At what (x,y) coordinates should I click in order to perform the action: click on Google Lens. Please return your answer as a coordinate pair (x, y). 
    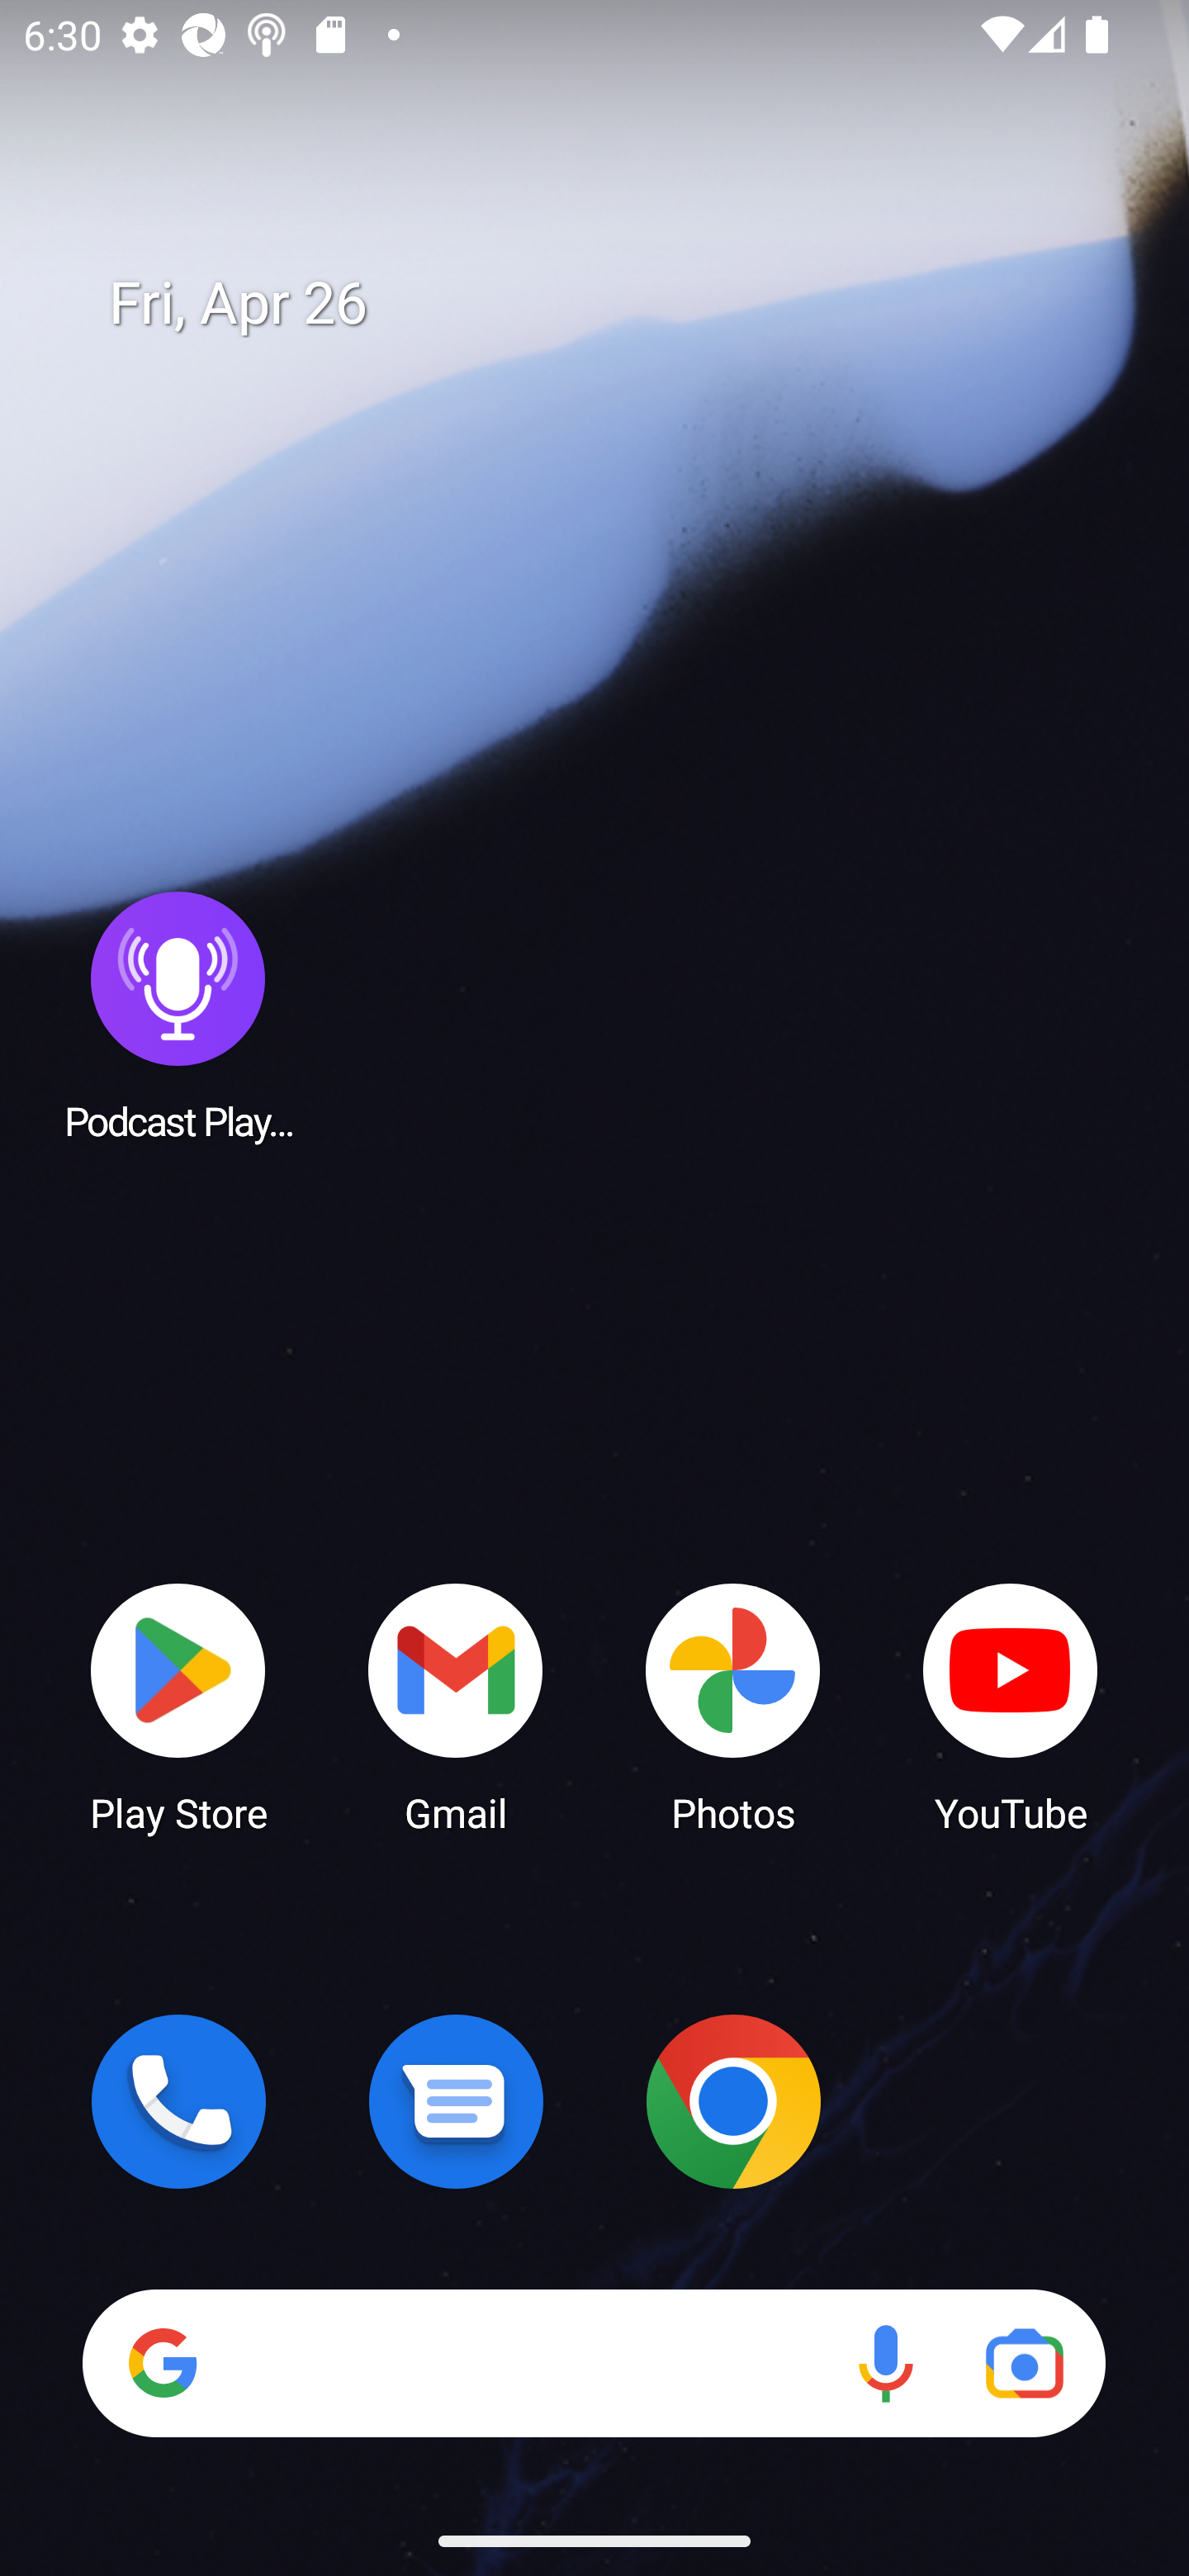
    Looking at the image, I should click on (1024, 2363).